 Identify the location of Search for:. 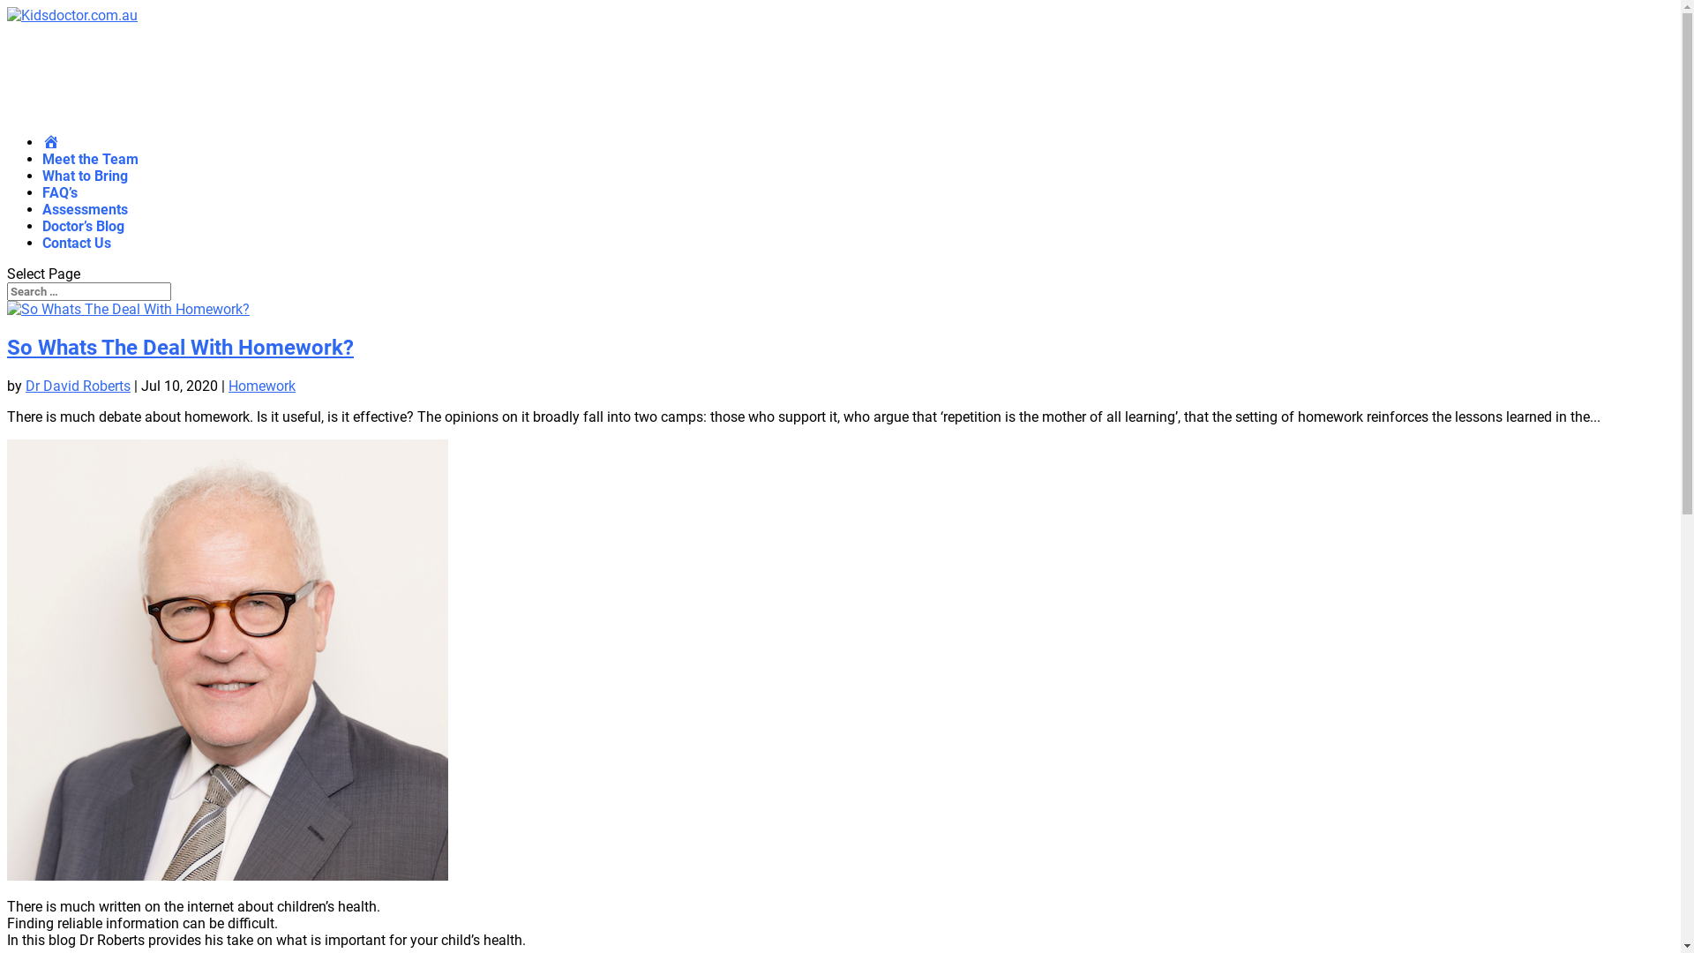
(89, 291).